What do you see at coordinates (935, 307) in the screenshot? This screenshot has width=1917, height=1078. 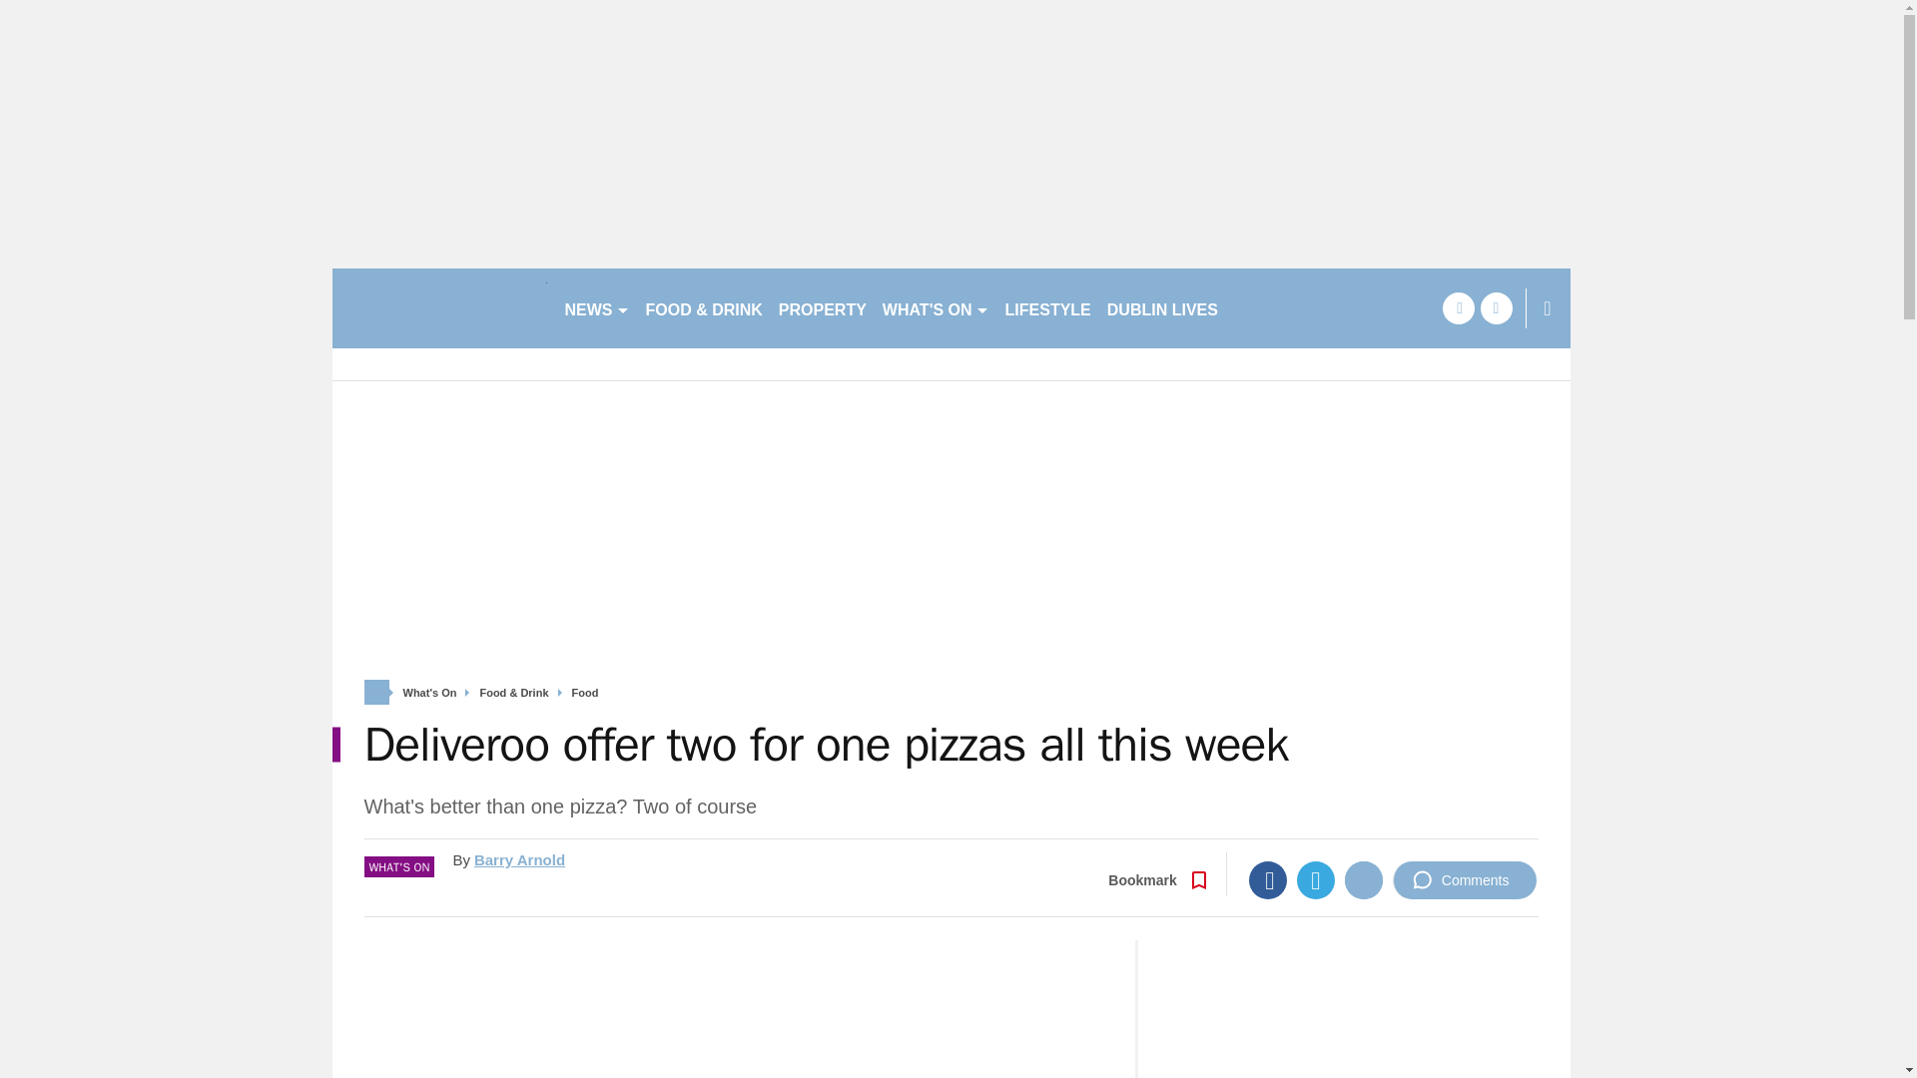 I see `WHAT'S ON` at bounding box center [935, 307].